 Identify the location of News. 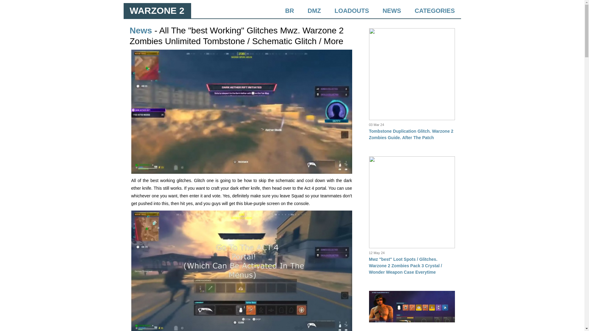
(141, 30).